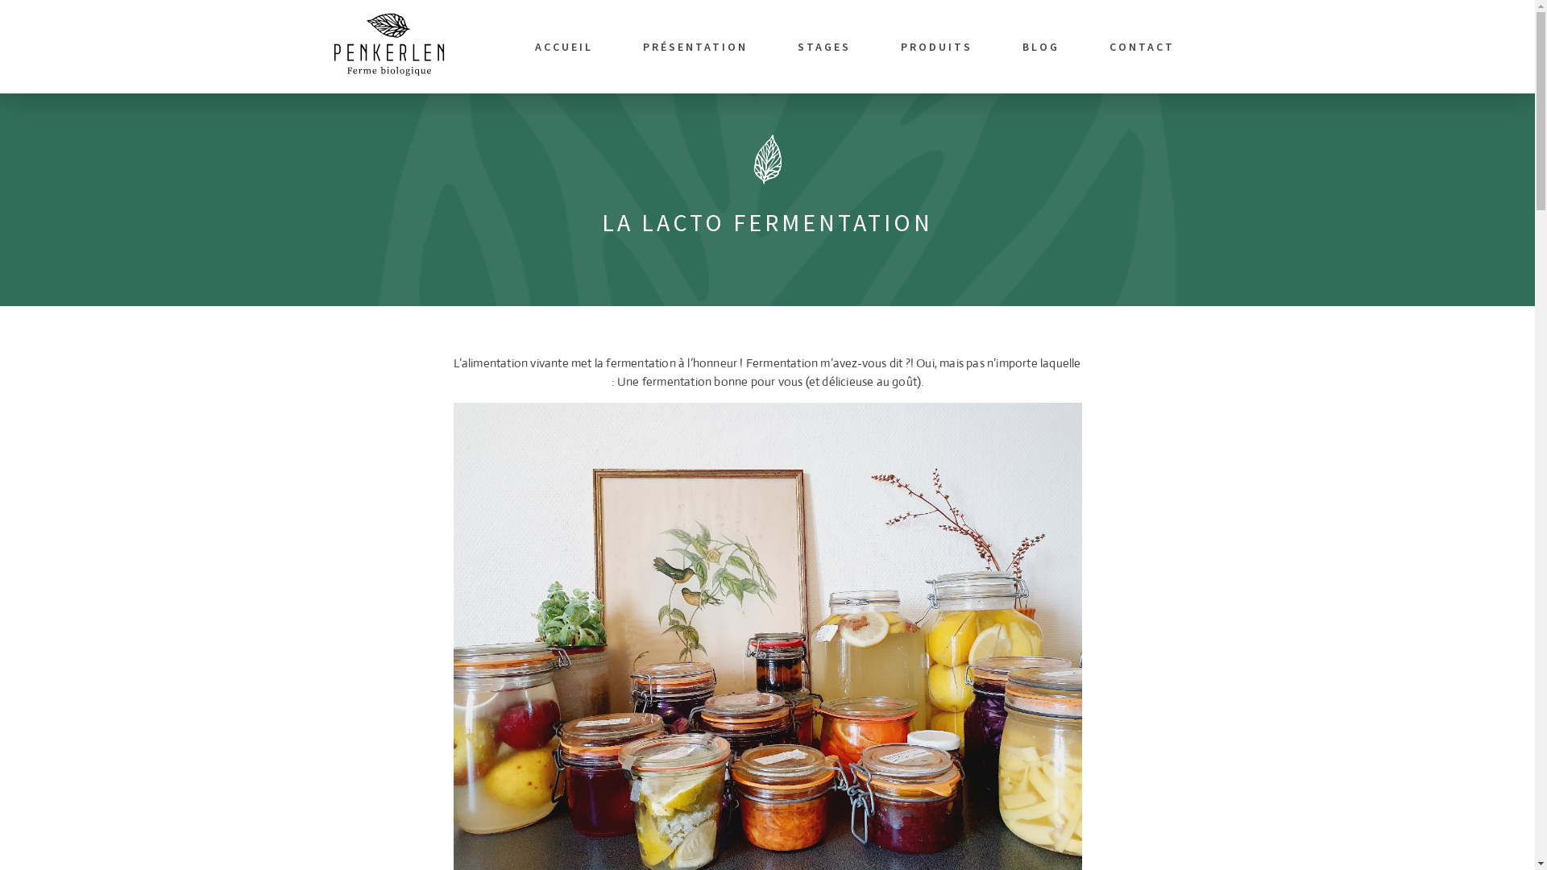 Image resolution: width=1547 pixels, height=870 pixels. What do you see at coordinates (563, 47) in the screenshot?
I see `ACCUEIL` at bounding box center [563, 47].